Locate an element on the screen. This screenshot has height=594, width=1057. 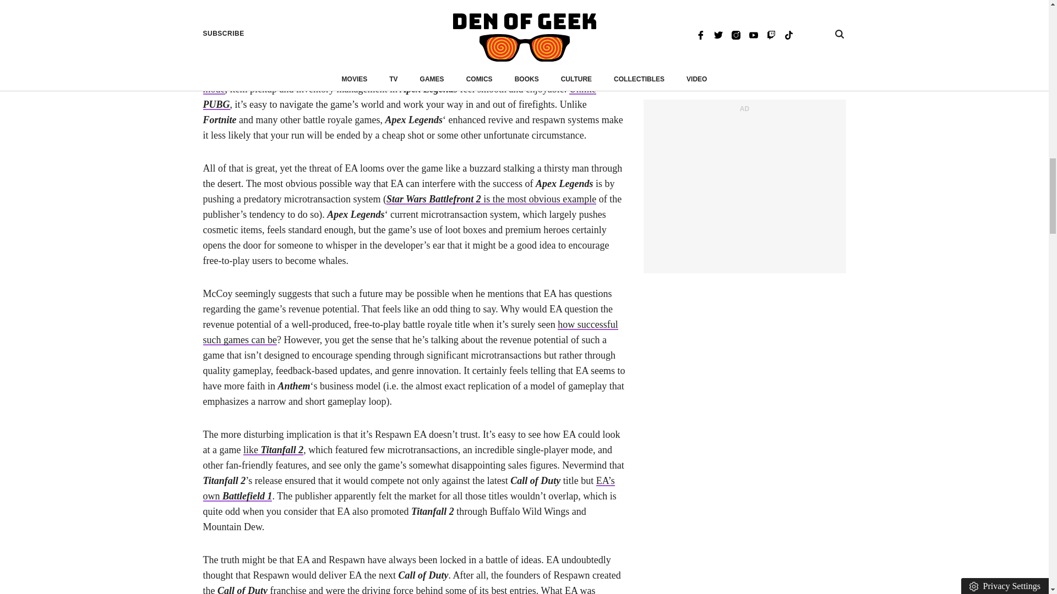
Blackout: The Best Call of Duty Update Since Modern Warfare is located at coordinates (404, 81).